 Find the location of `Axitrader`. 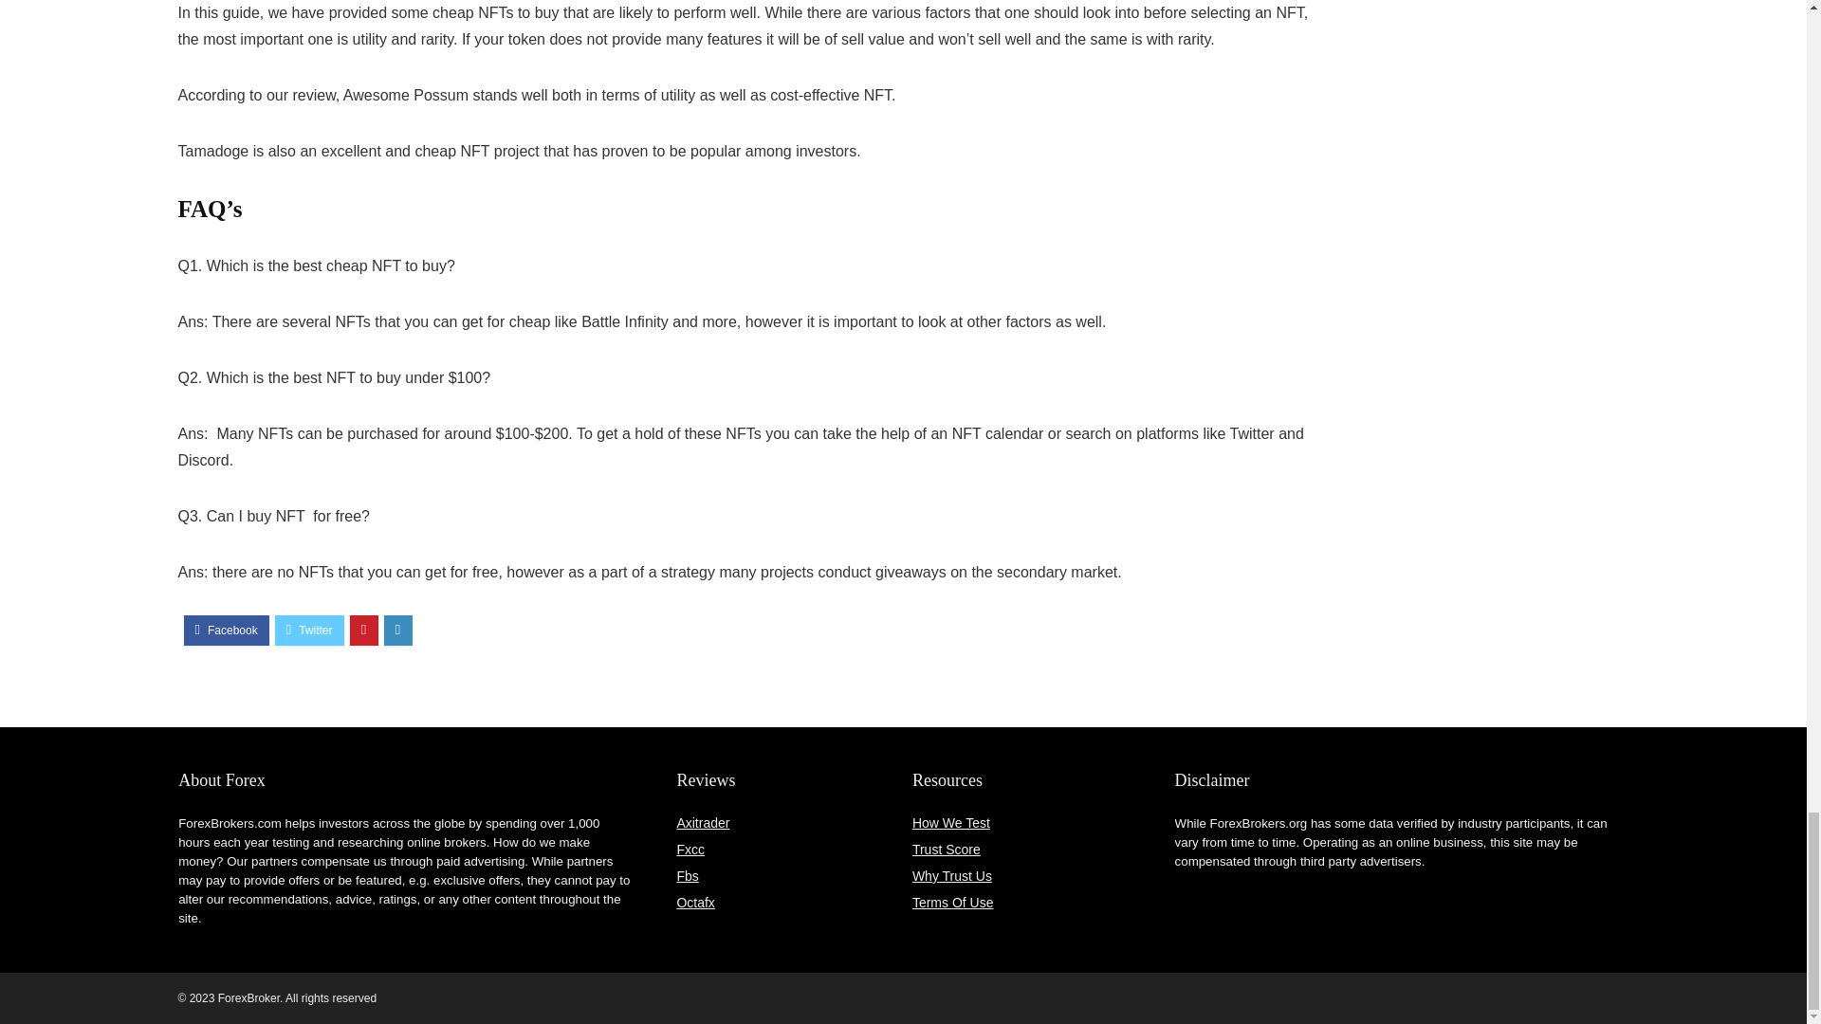

Axitrader is located at coordinates (702, 822).